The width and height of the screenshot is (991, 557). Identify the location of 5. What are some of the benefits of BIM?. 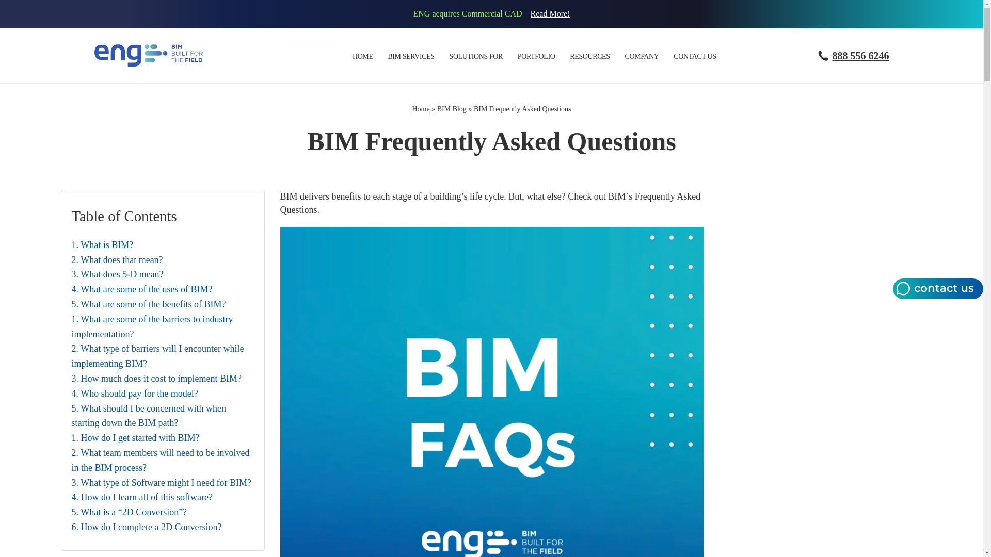
(149, 304).